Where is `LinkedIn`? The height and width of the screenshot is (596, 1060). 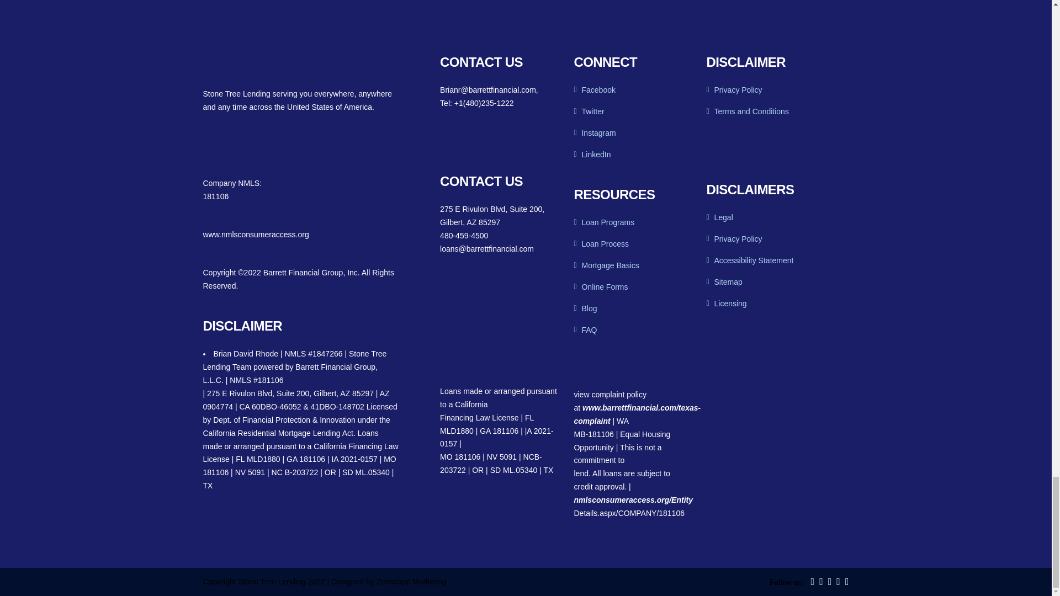 LinkedIn is located at coordinates (592, 155).